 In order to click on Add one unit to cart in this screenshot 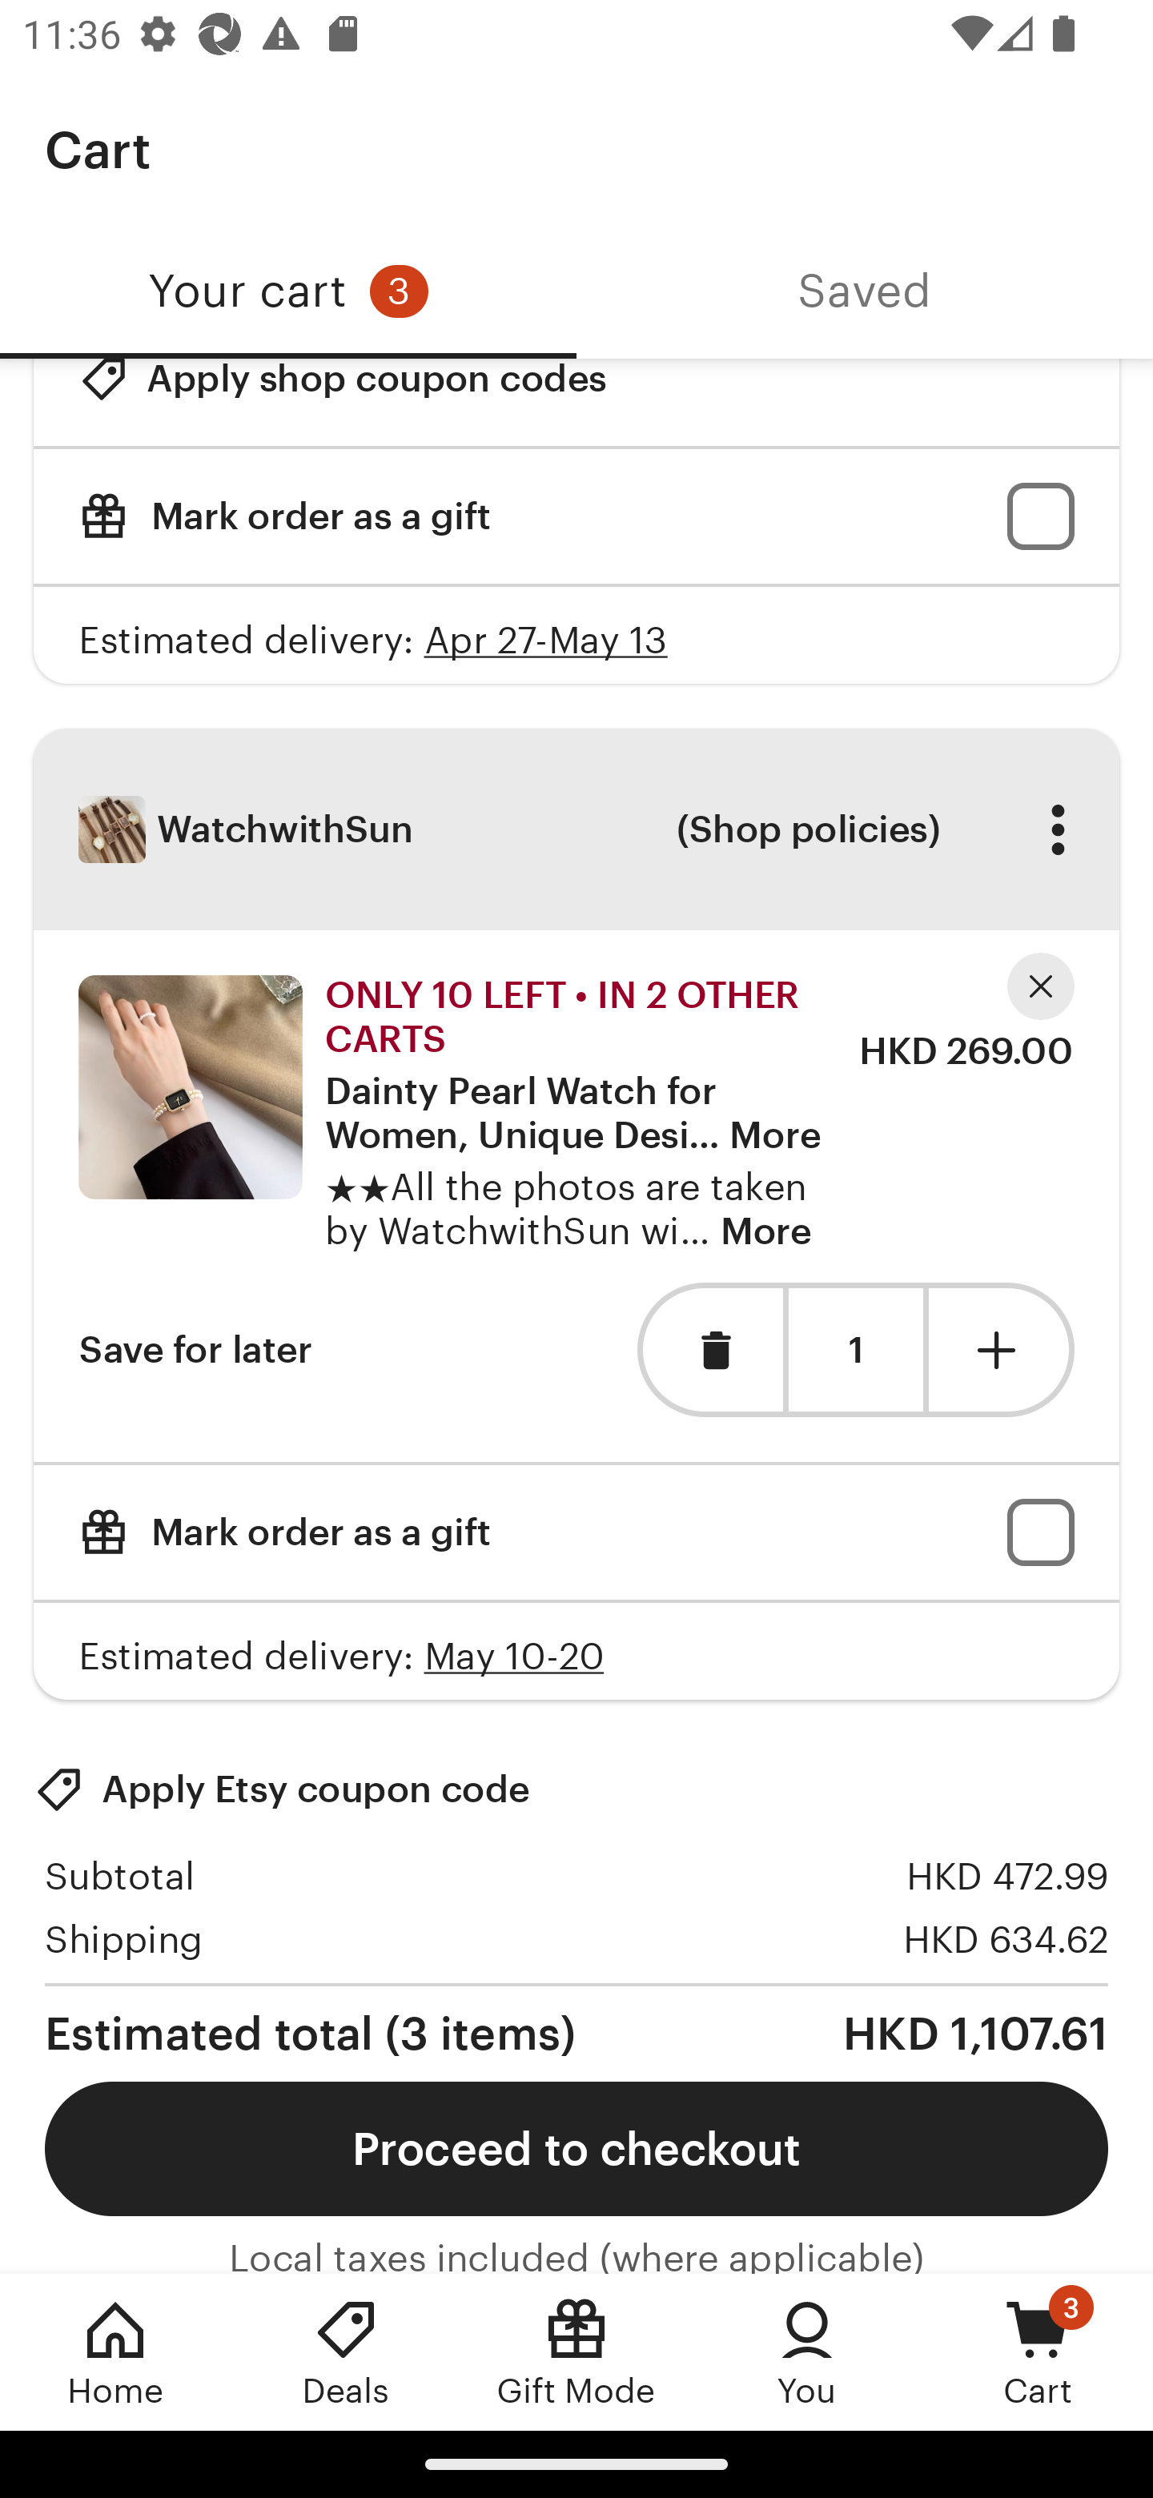, I will do `click(1002, 1348)`.